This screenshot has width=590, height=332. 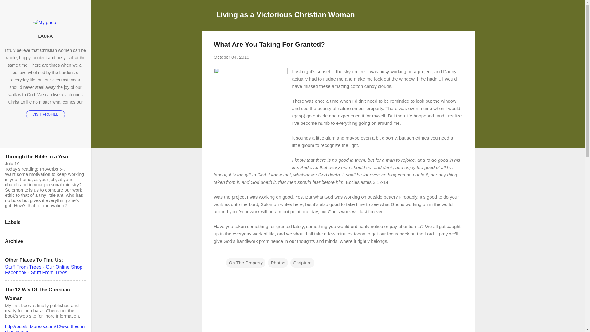 What do you see at coordinates (278, 263) in the screenshot?
I see `Photos` at bounding box center [278, 263].